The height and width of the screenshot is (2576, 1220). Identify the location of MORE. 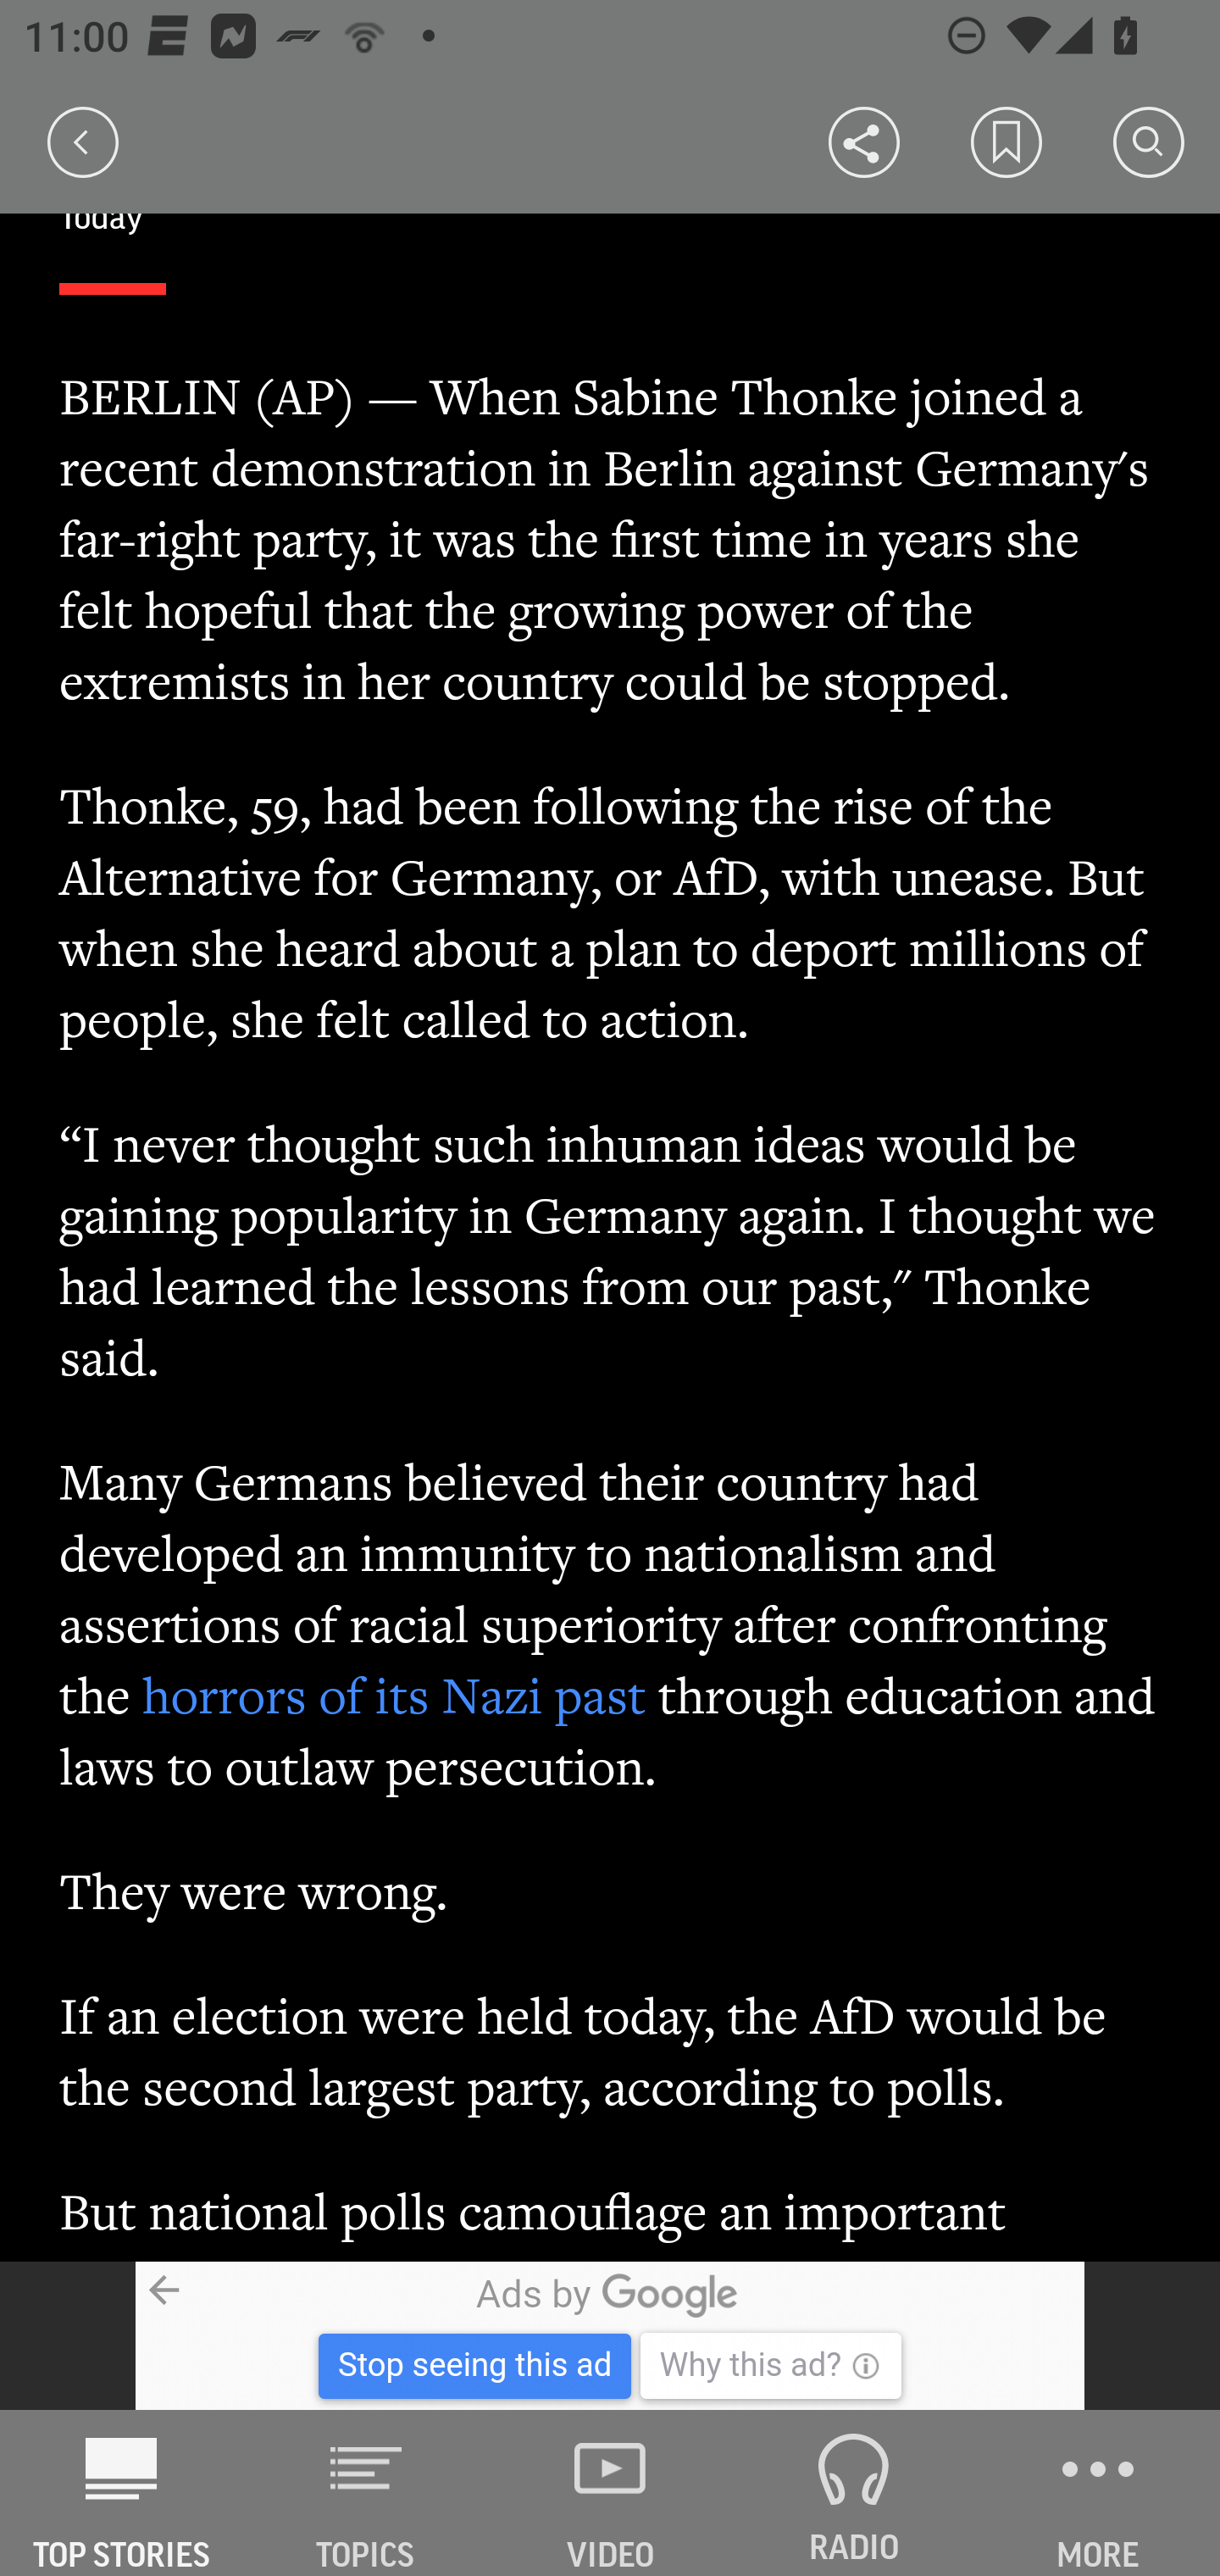
(1098, 2493).